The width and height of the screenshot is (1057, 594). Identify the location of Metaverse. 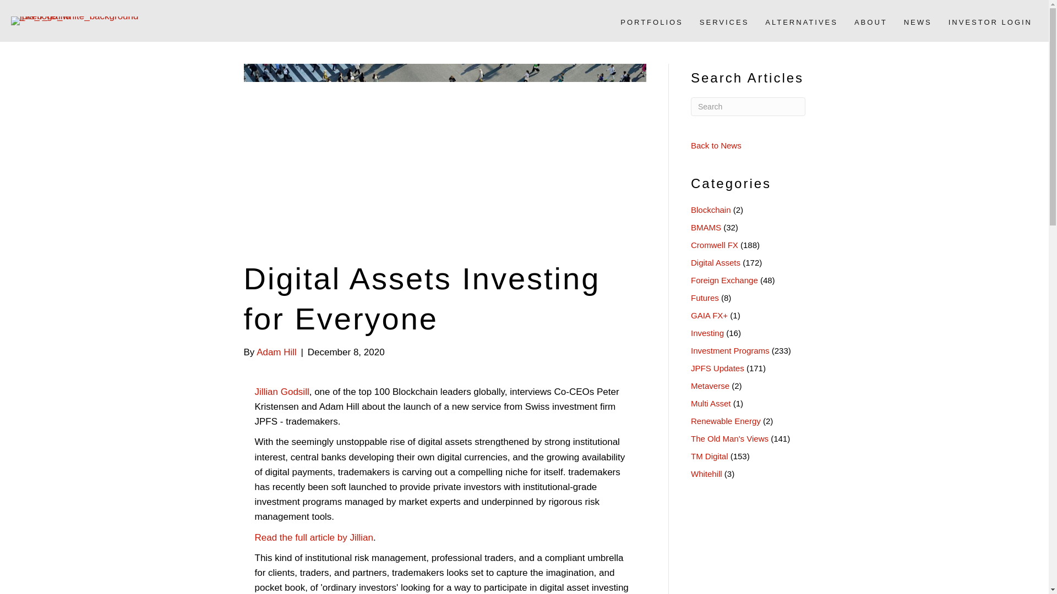
(710, 386).